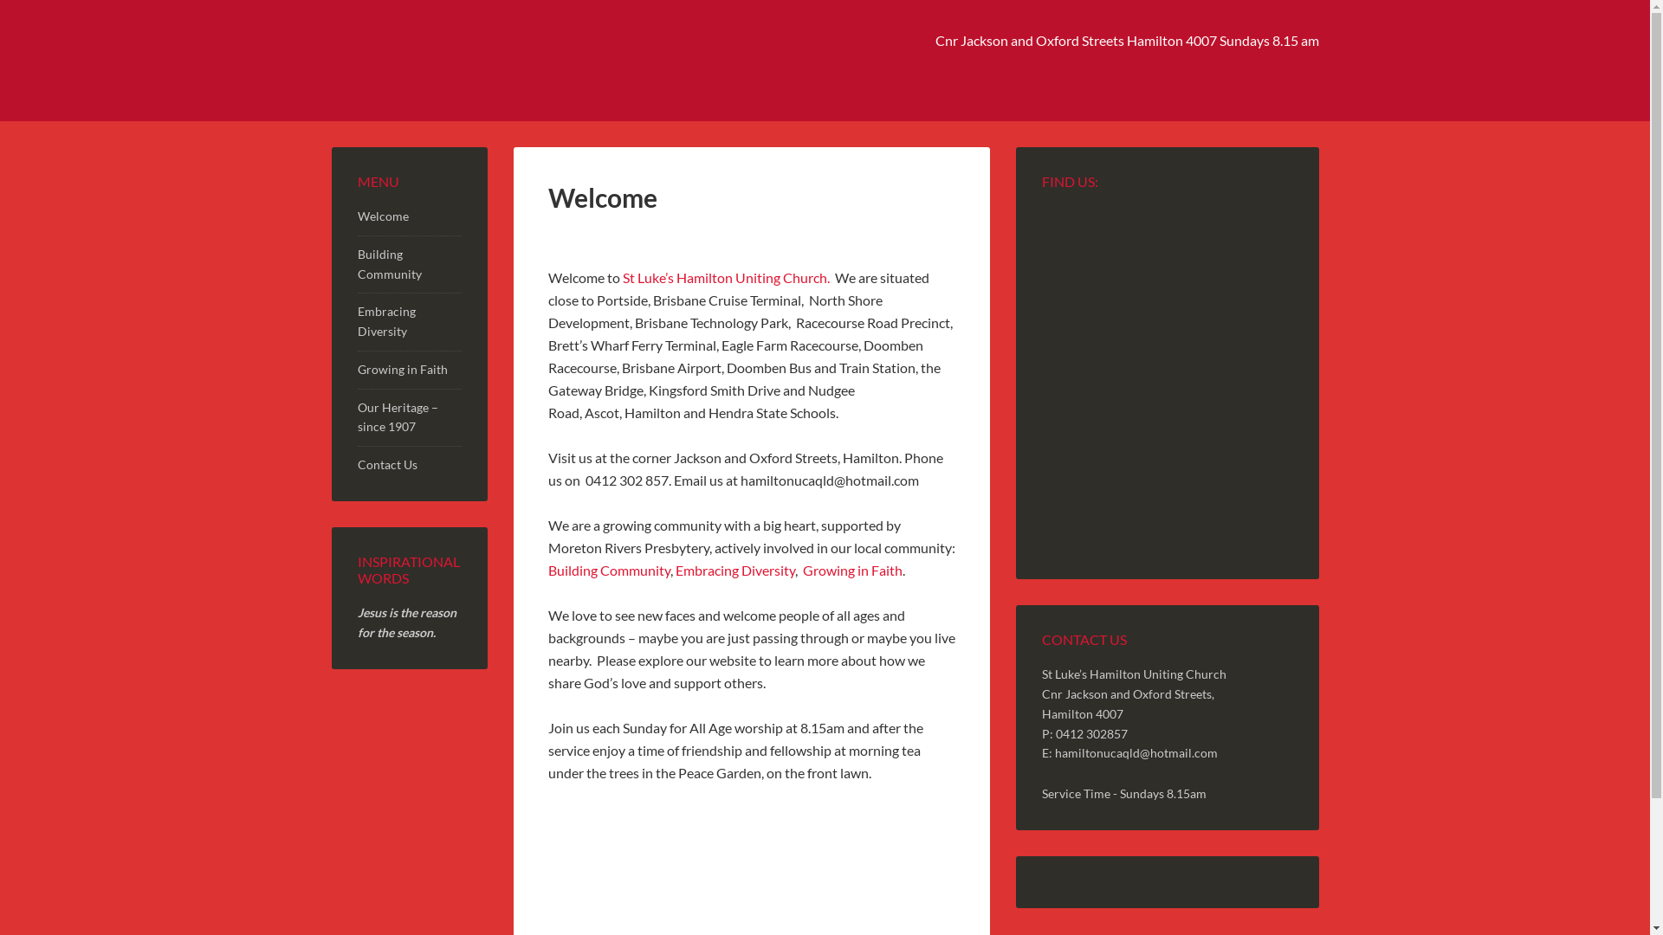 This screenshot has width=1663, height=935. I want to click on Growing in Faith, so click(402, 369).